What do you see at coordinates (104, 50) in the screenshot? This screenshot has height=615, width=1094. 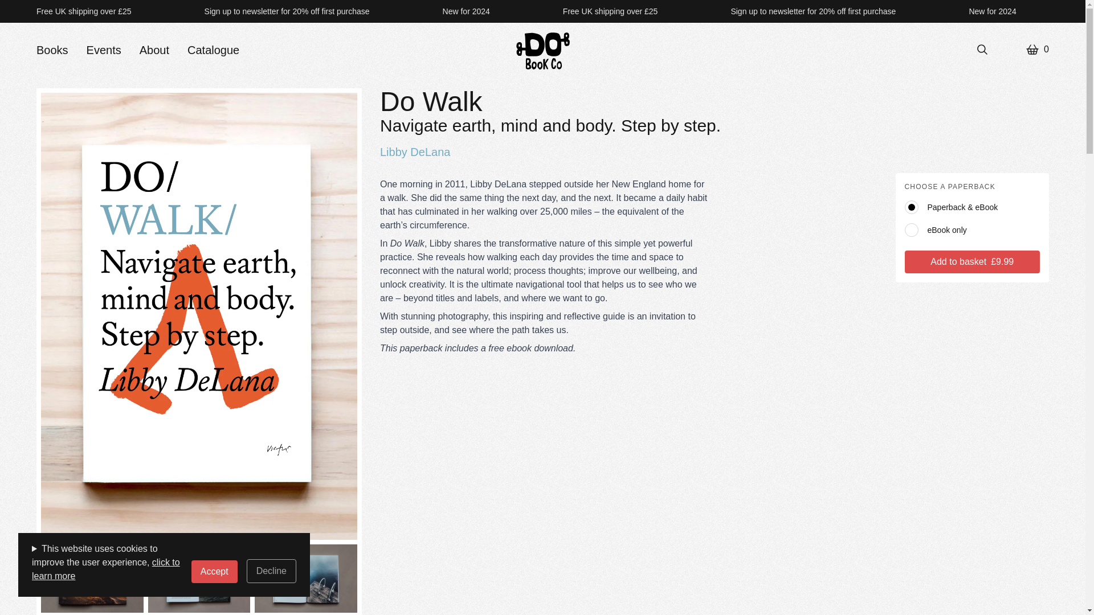 I see `Events` at bounding box center [104, 50].